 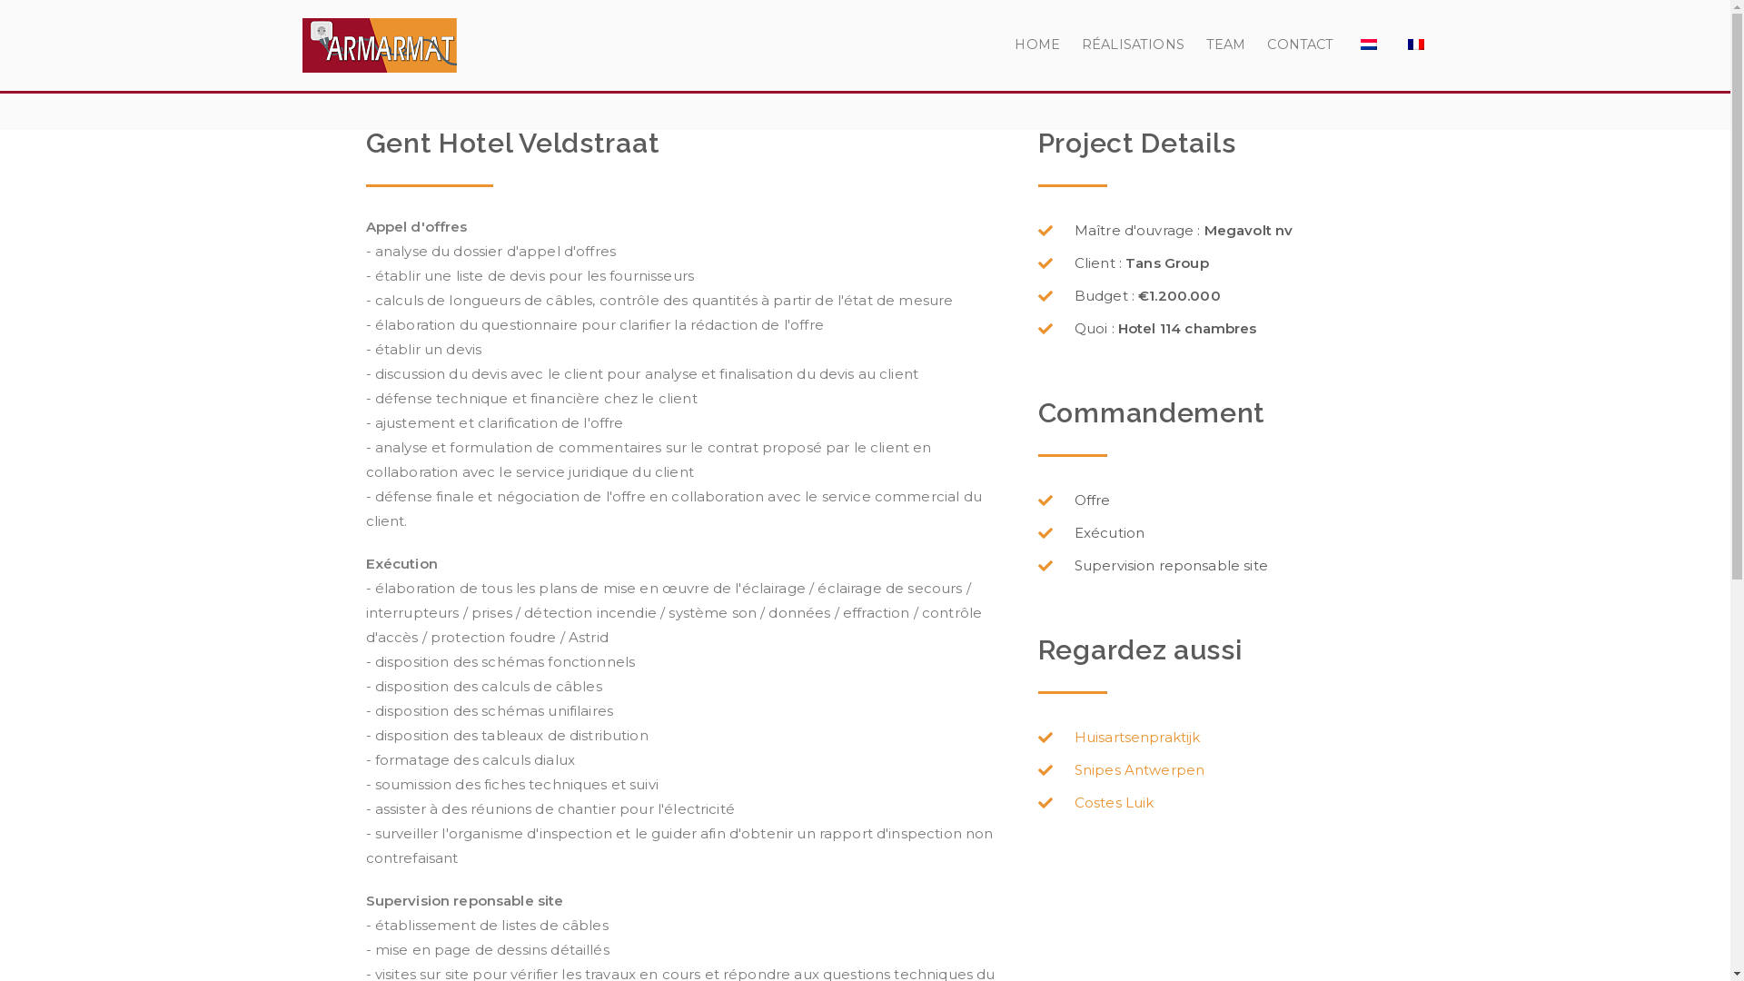 What do you see at coordinates (1037, 45) in the screenshot?
I see `HOME` at bounding box center [1037, 45].